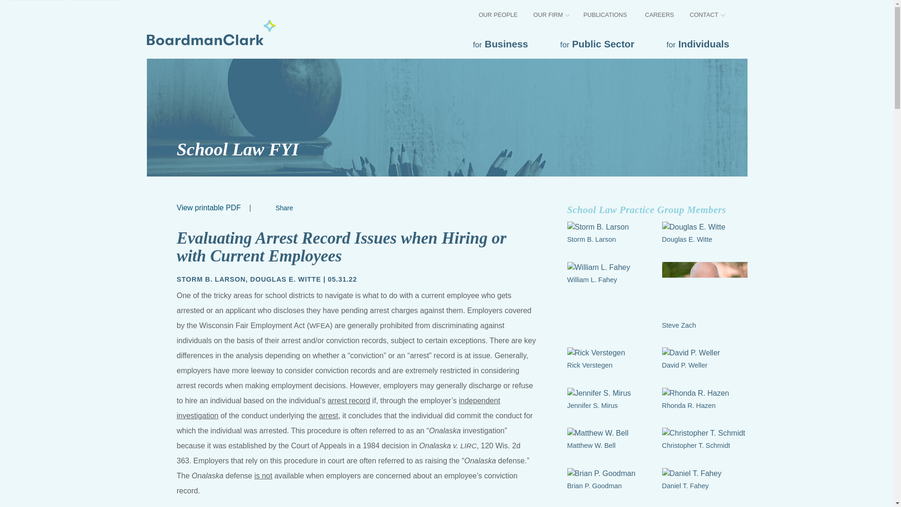  I want to click on for Individuals, so click(702, 44).